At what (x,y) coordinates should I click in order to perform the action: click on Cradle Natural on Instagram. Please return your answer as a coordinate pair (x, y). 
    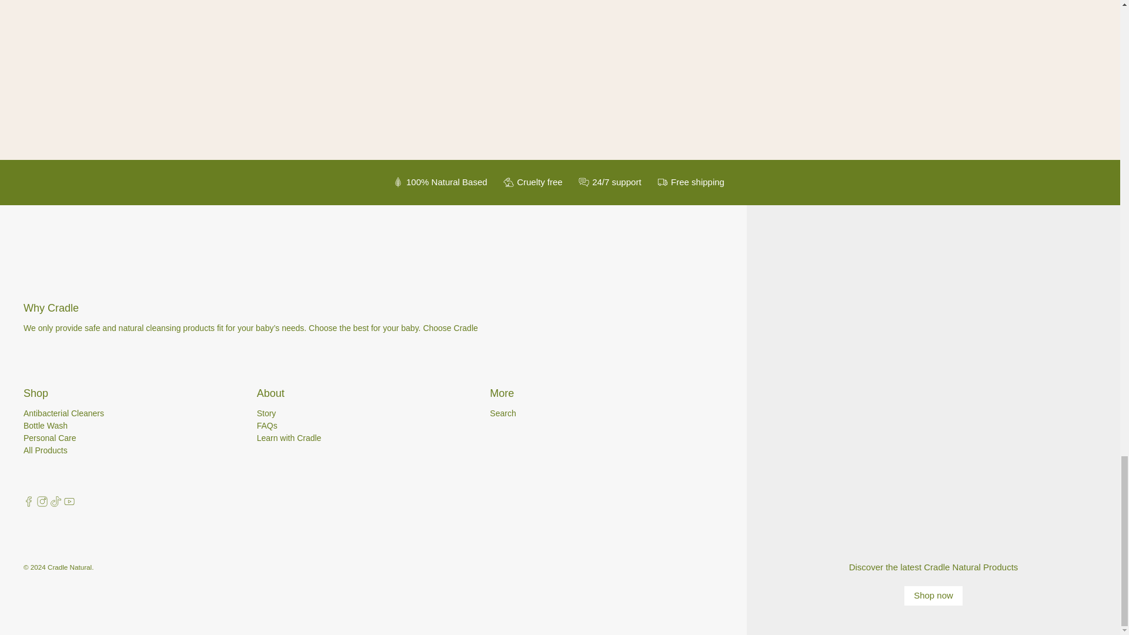
    Looking at the image, I should click on (42, 503).